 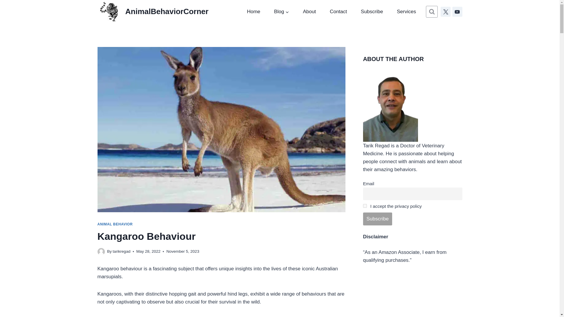 I want to click on Home, so click(x=253, y=12).